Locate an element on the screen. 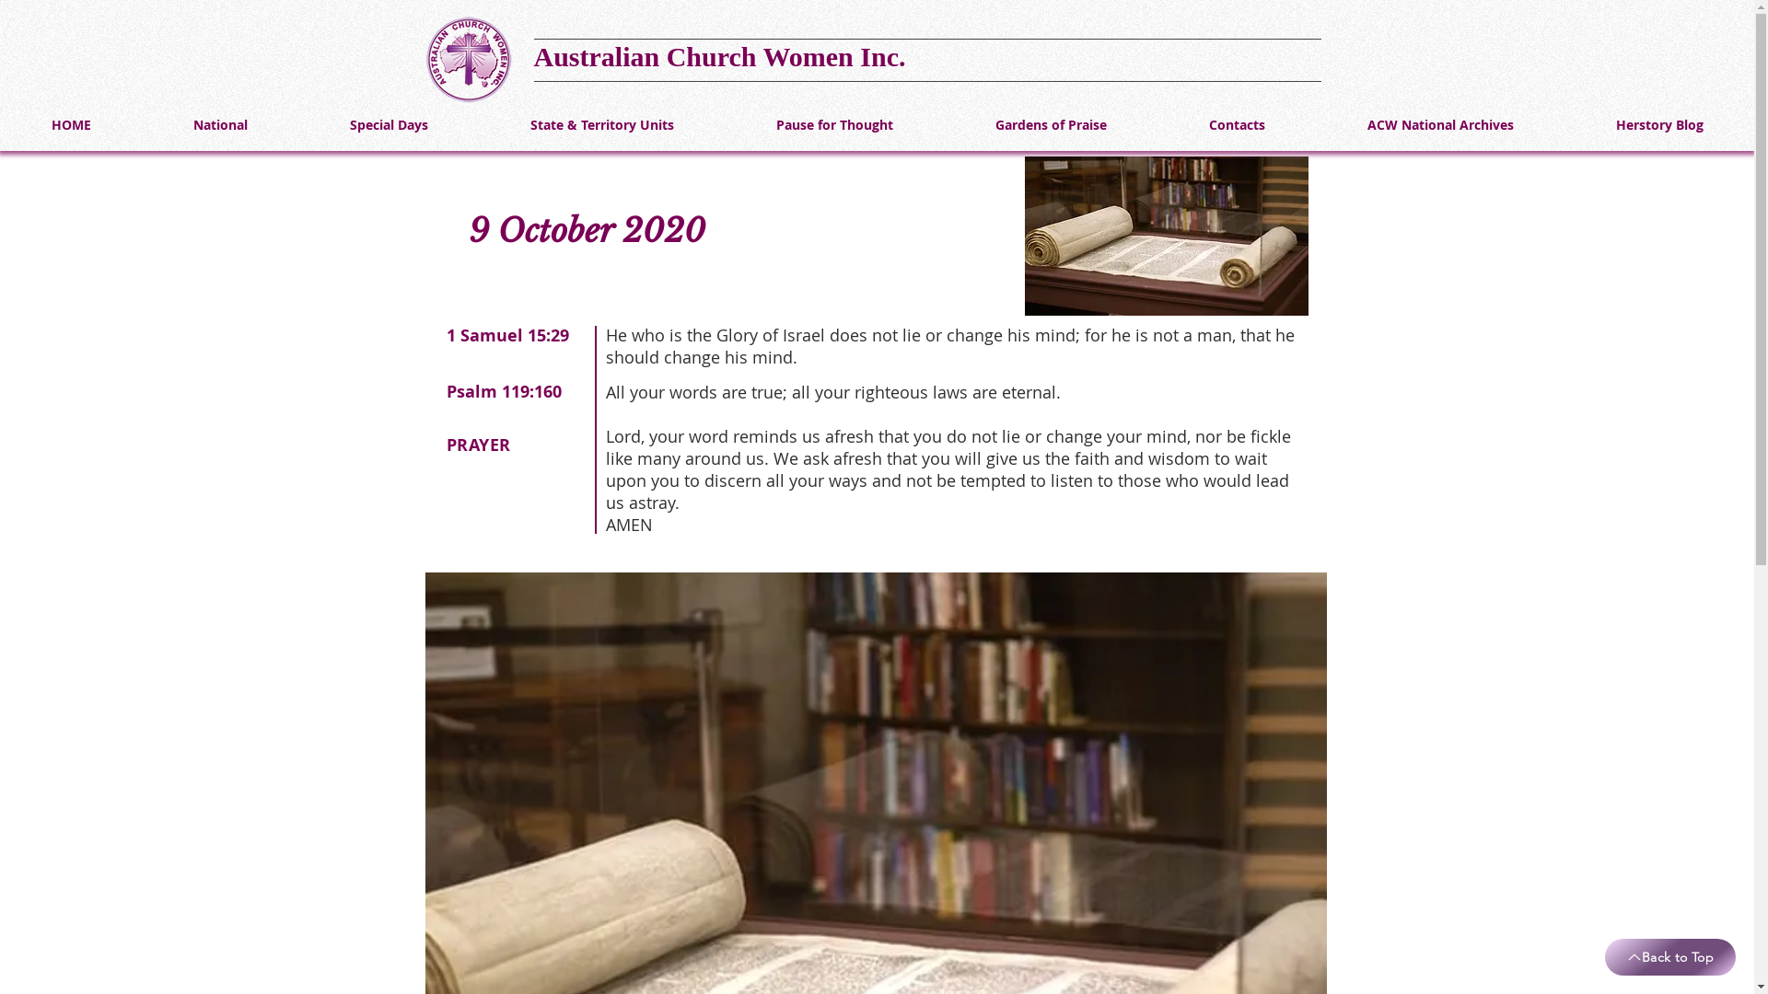 Image resolution: width=1768 pixels, height=994 pixels. ACW National Archives is located at coordinates (1440, 125).